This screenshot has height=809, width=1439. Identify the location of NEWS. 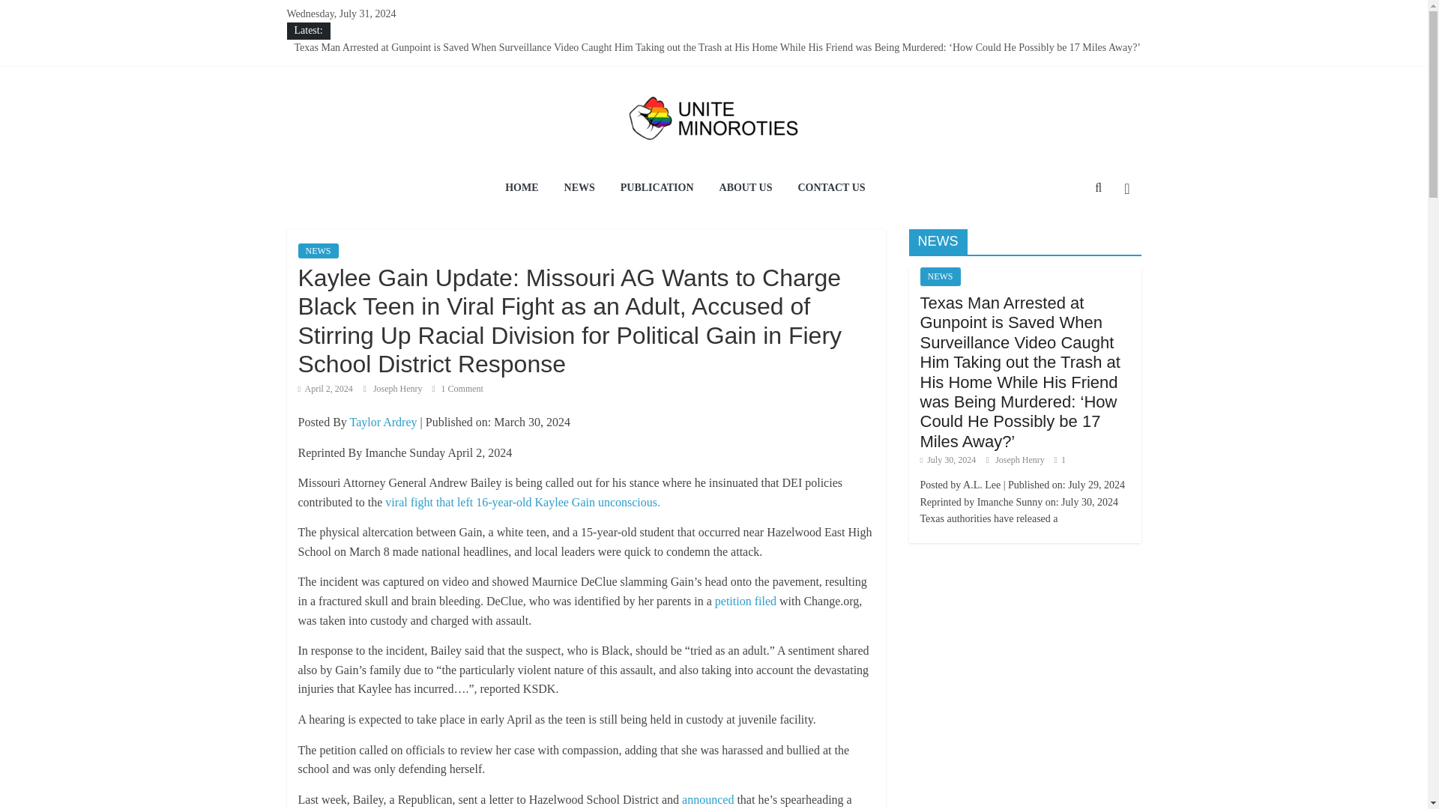
(579, 189).